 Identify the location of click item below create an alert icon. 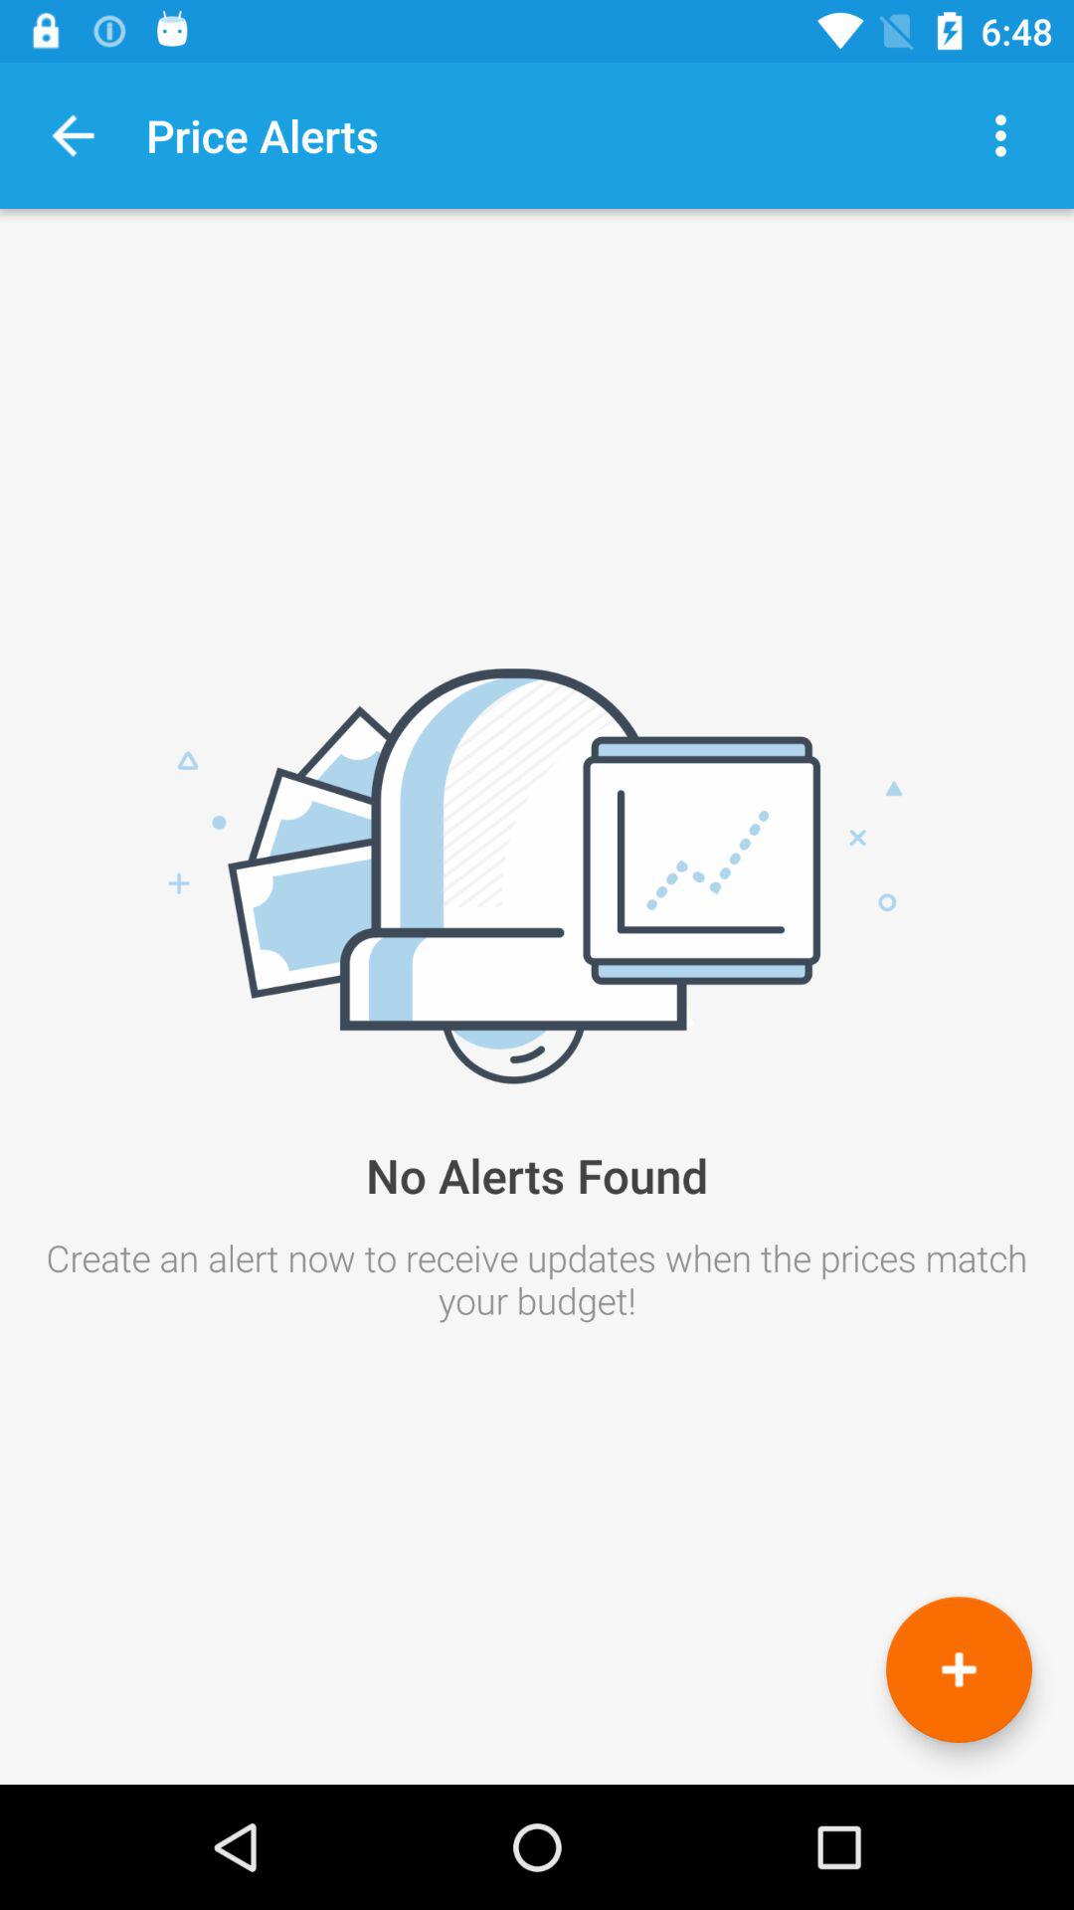
(959, 1669).